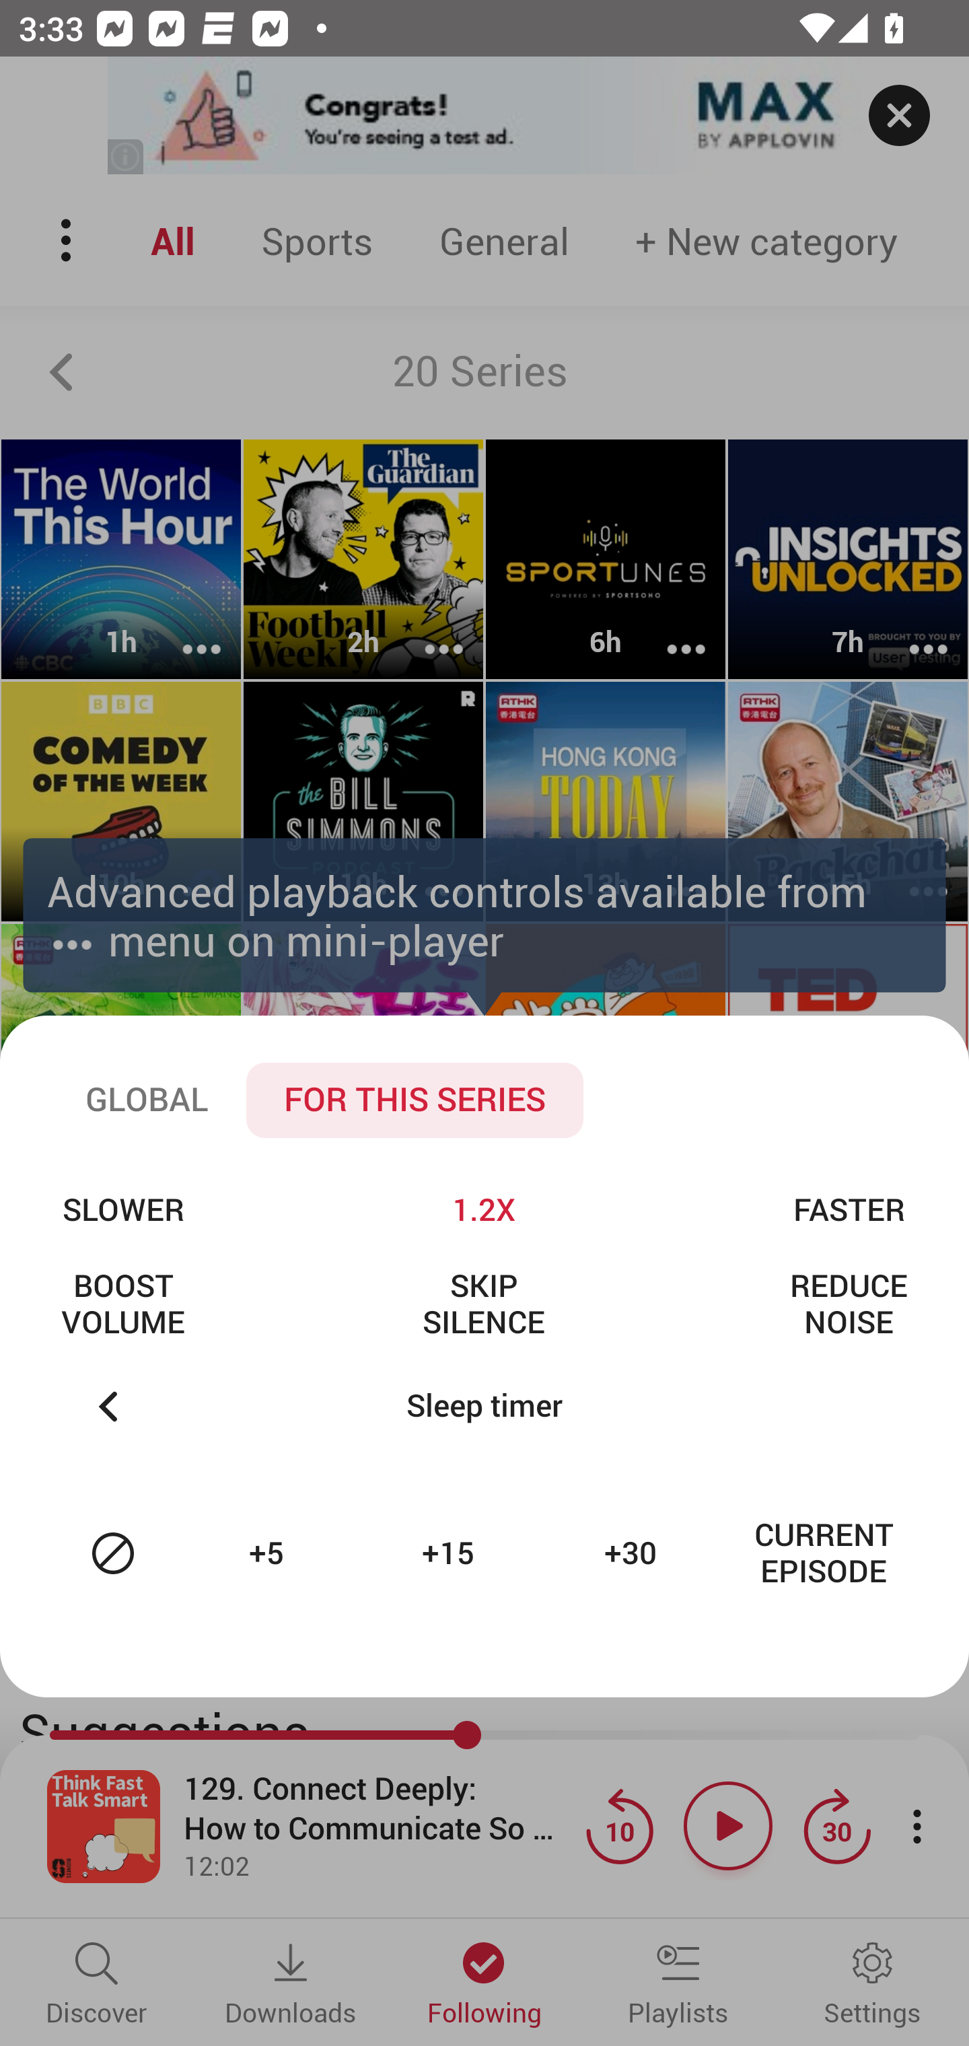 This screenshot has height=2046, width=969. What do you see at coordinates (849, 1209) in the screenshot?
I see `FASTER` at bounding box center [849, 1209].